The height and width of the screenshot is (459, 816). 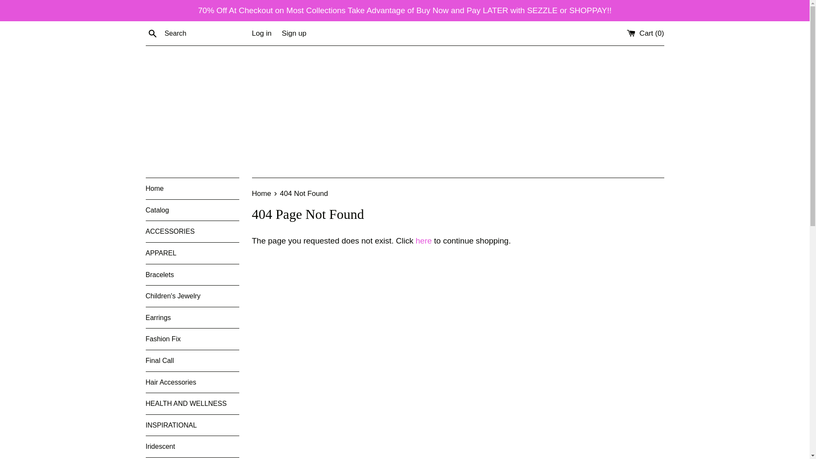 I want to click on Sign up, so click(x=294, y=33).